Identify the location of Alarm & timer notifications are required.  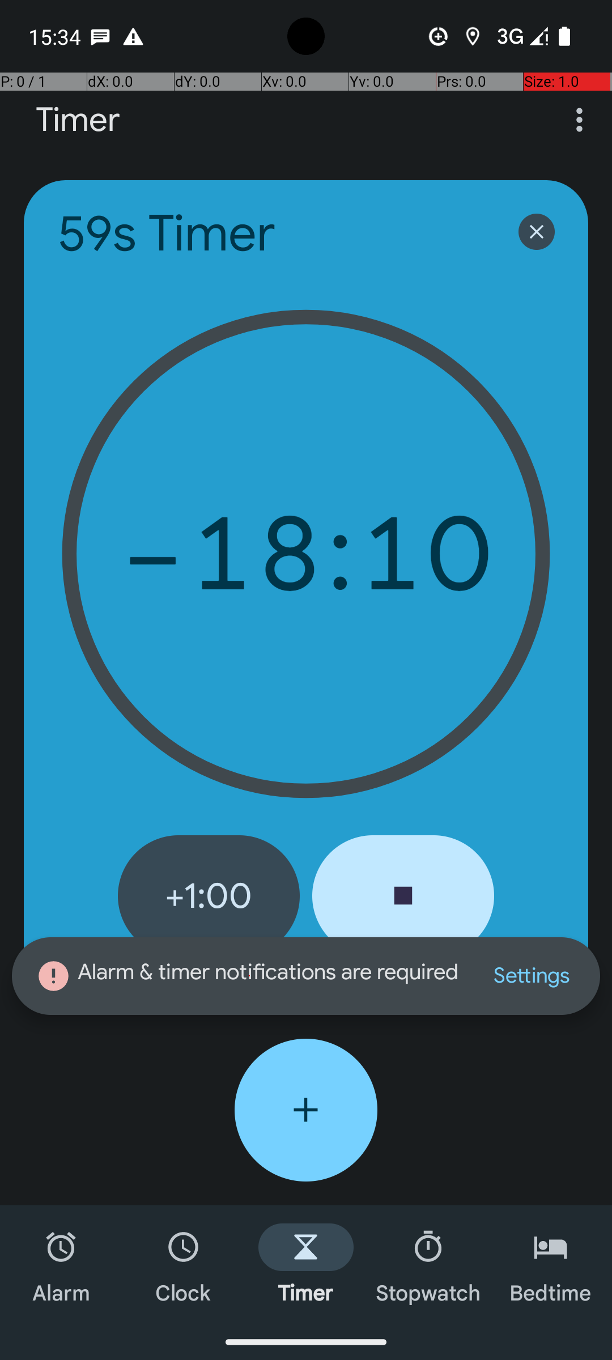
(249, 976).